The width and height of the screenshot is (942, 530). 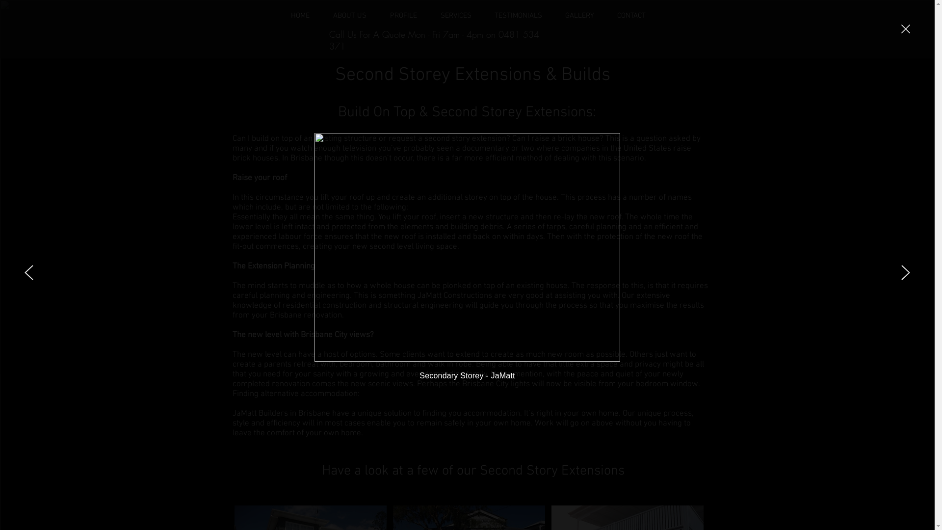 I want to click on SERVICES, so click(x=456, y=16).